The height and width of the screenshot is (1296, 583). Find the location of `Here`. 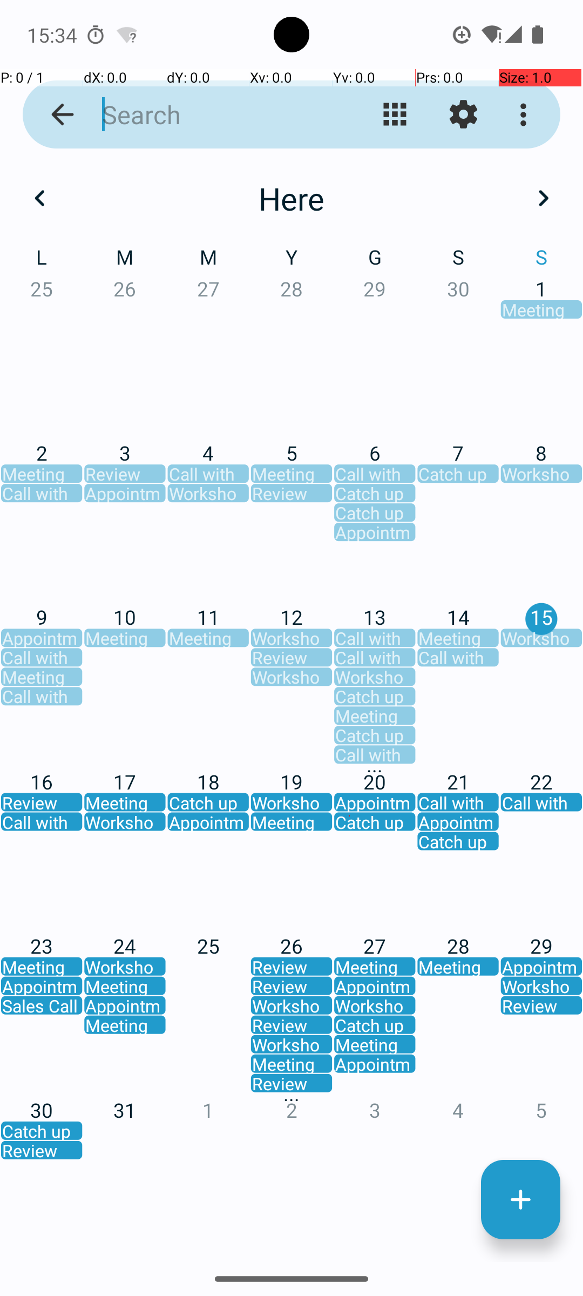

Here is located at coordinates (291, 198).